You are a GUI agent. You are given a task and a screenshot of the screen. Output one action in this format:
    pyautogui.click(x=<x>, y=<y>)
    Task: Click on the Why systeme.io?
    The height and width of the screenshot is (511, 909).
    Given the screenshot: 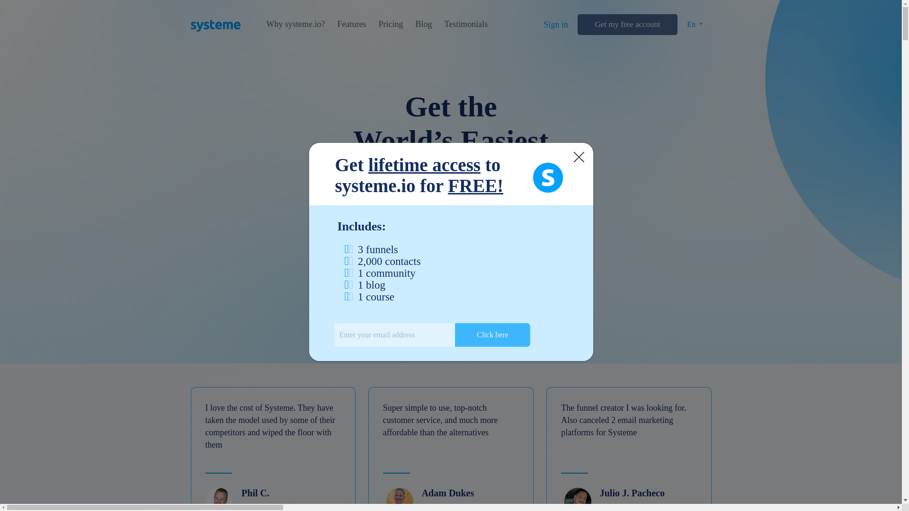 What is the action you would take?
    pyautogui.click(x=295, y=24)
    